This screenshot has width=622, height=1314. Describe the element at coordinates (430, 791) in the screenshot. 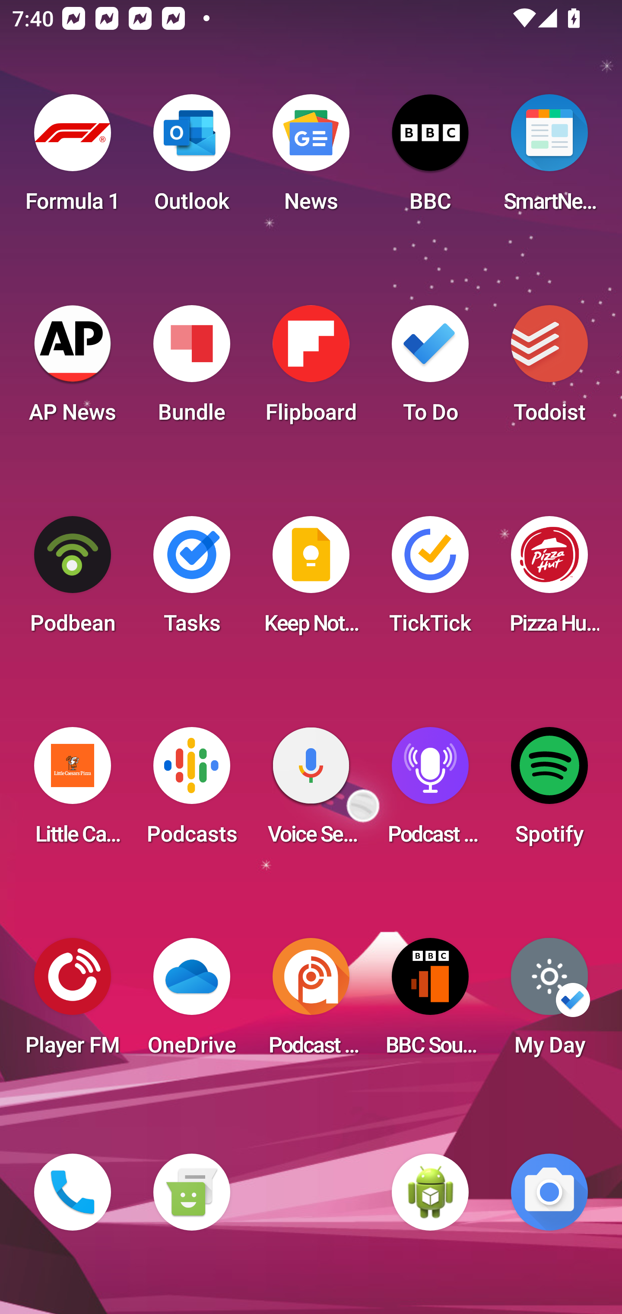

I see `Podcast Player` at that location.